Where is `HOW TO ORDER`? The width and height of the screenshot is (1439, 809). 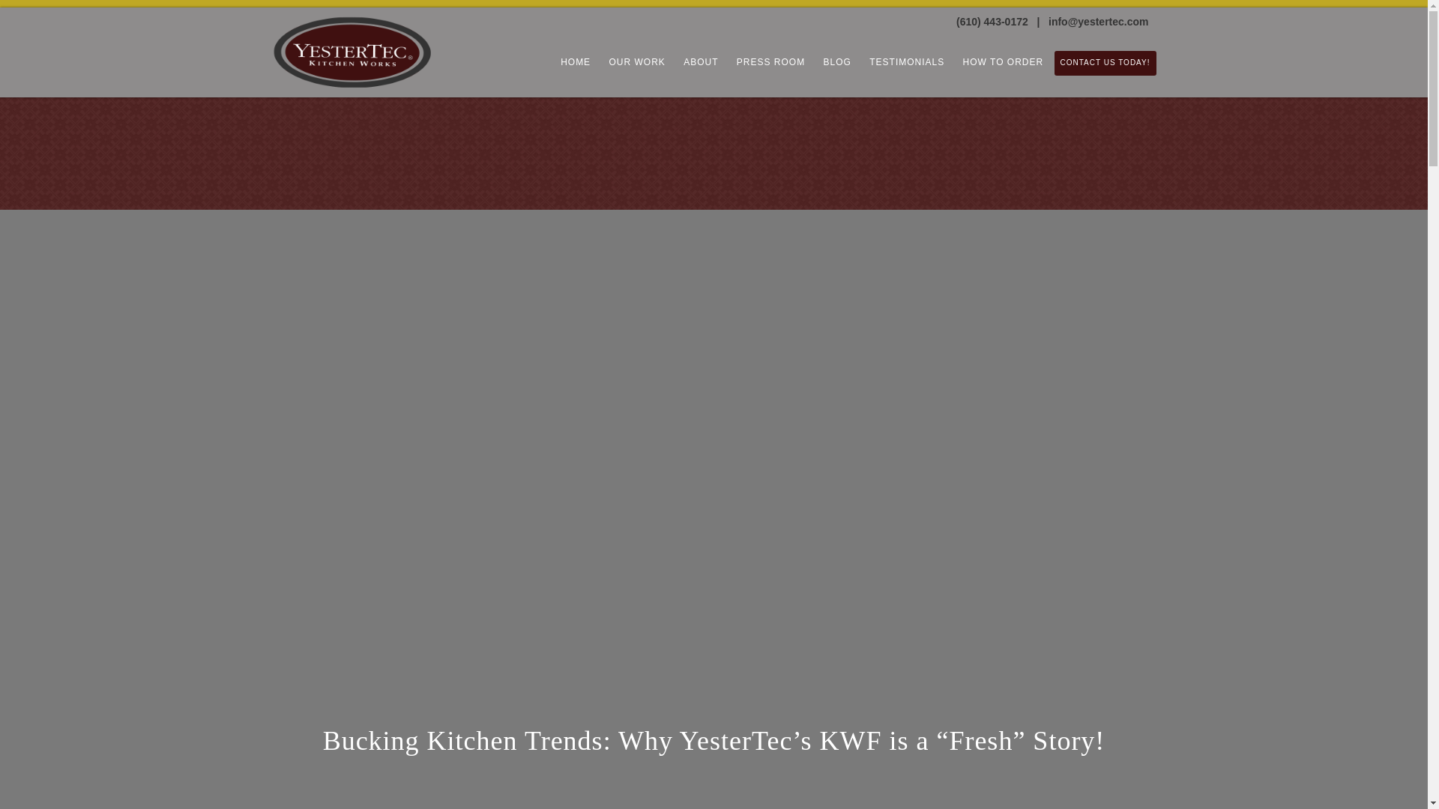 HOW TO ORDER is located at coordinates (1003, 62).